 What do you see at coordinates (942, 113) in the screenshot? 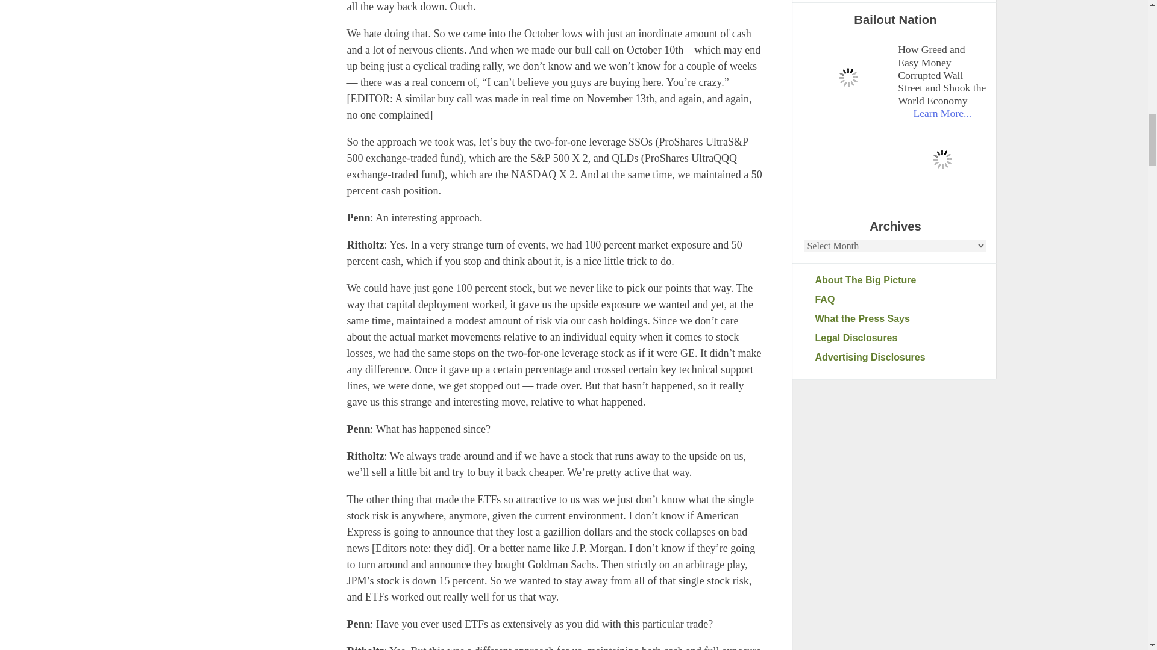
I see `Learn More...` at bounding box center [942, 113].